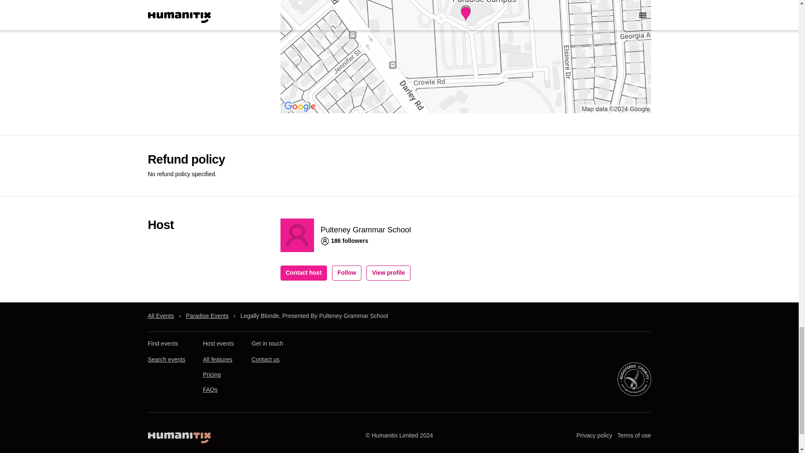 This screenshot has width=805, height=453. I want to click on View profile, so click(388, 273).